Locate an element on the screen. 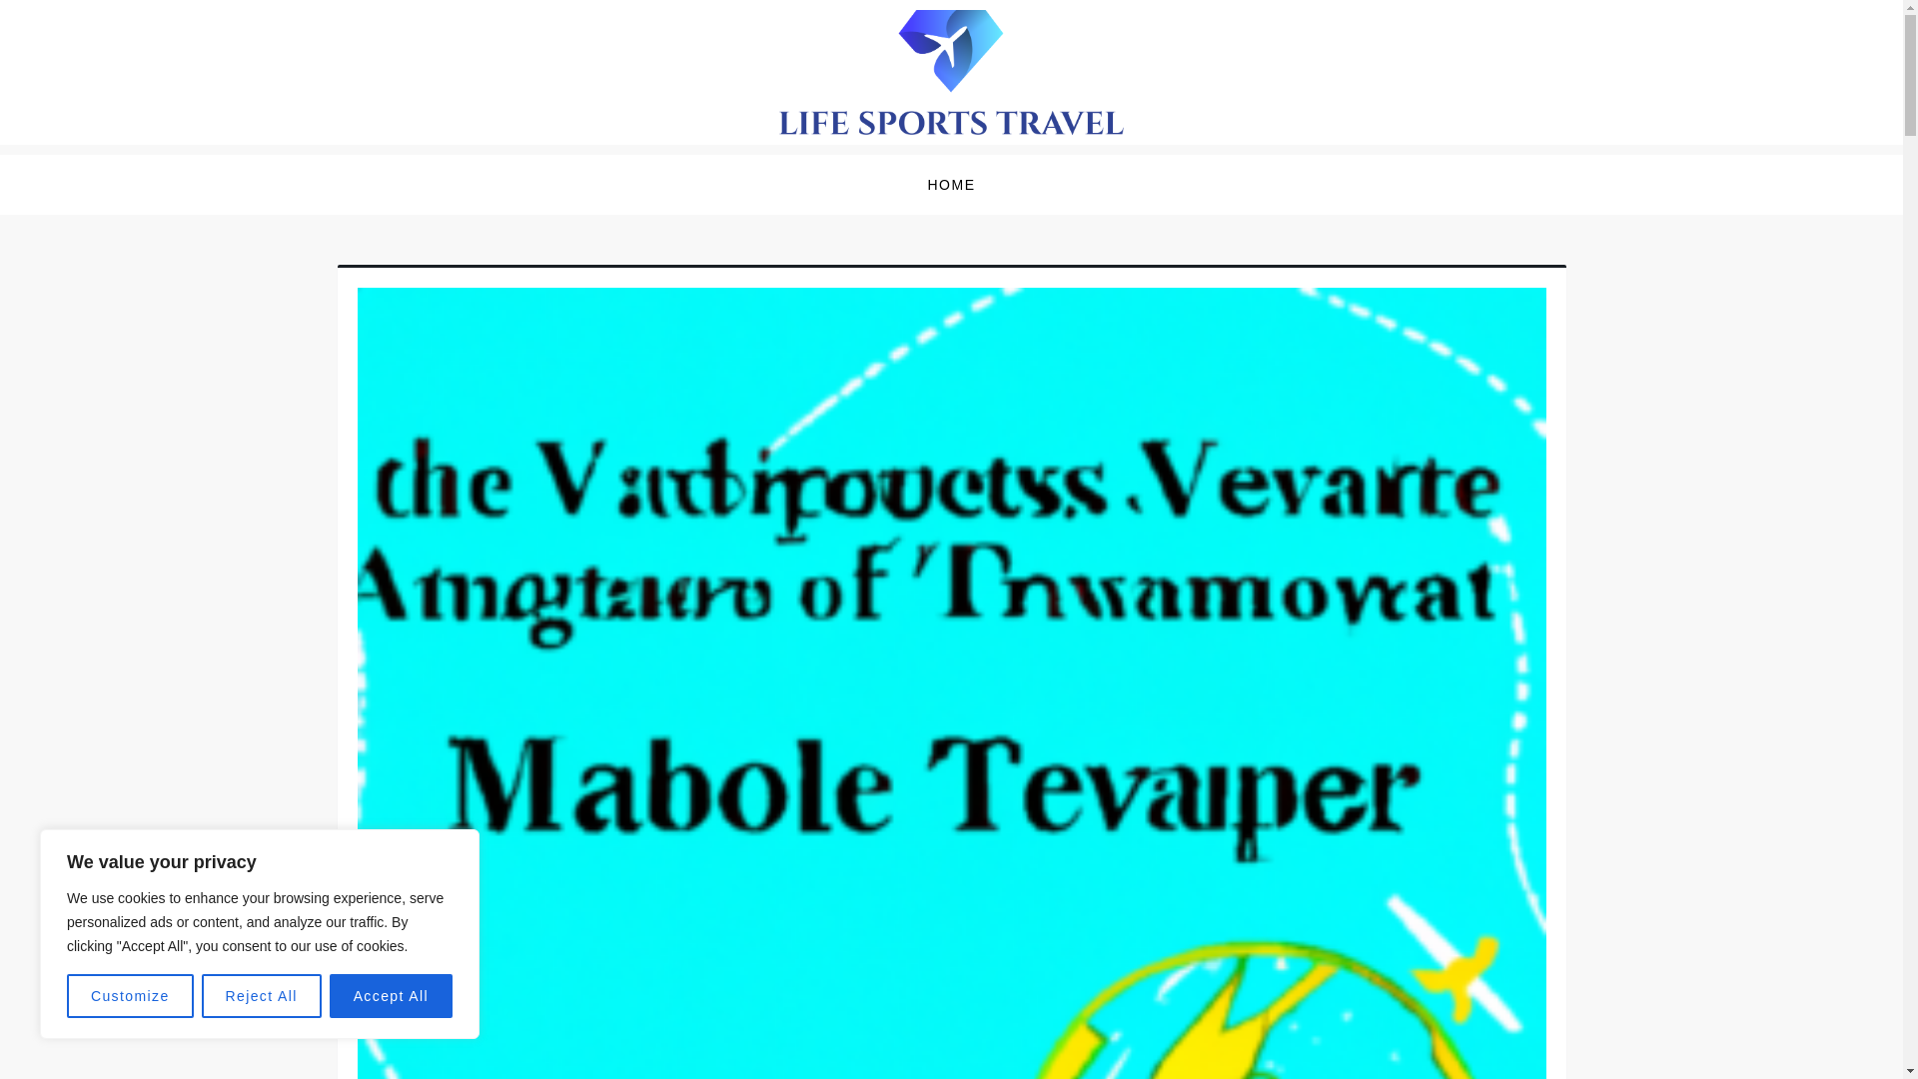 Image resolution: width=1918 pixels, height=1079 pixels. Accept All is located at coordinates (392, 996).